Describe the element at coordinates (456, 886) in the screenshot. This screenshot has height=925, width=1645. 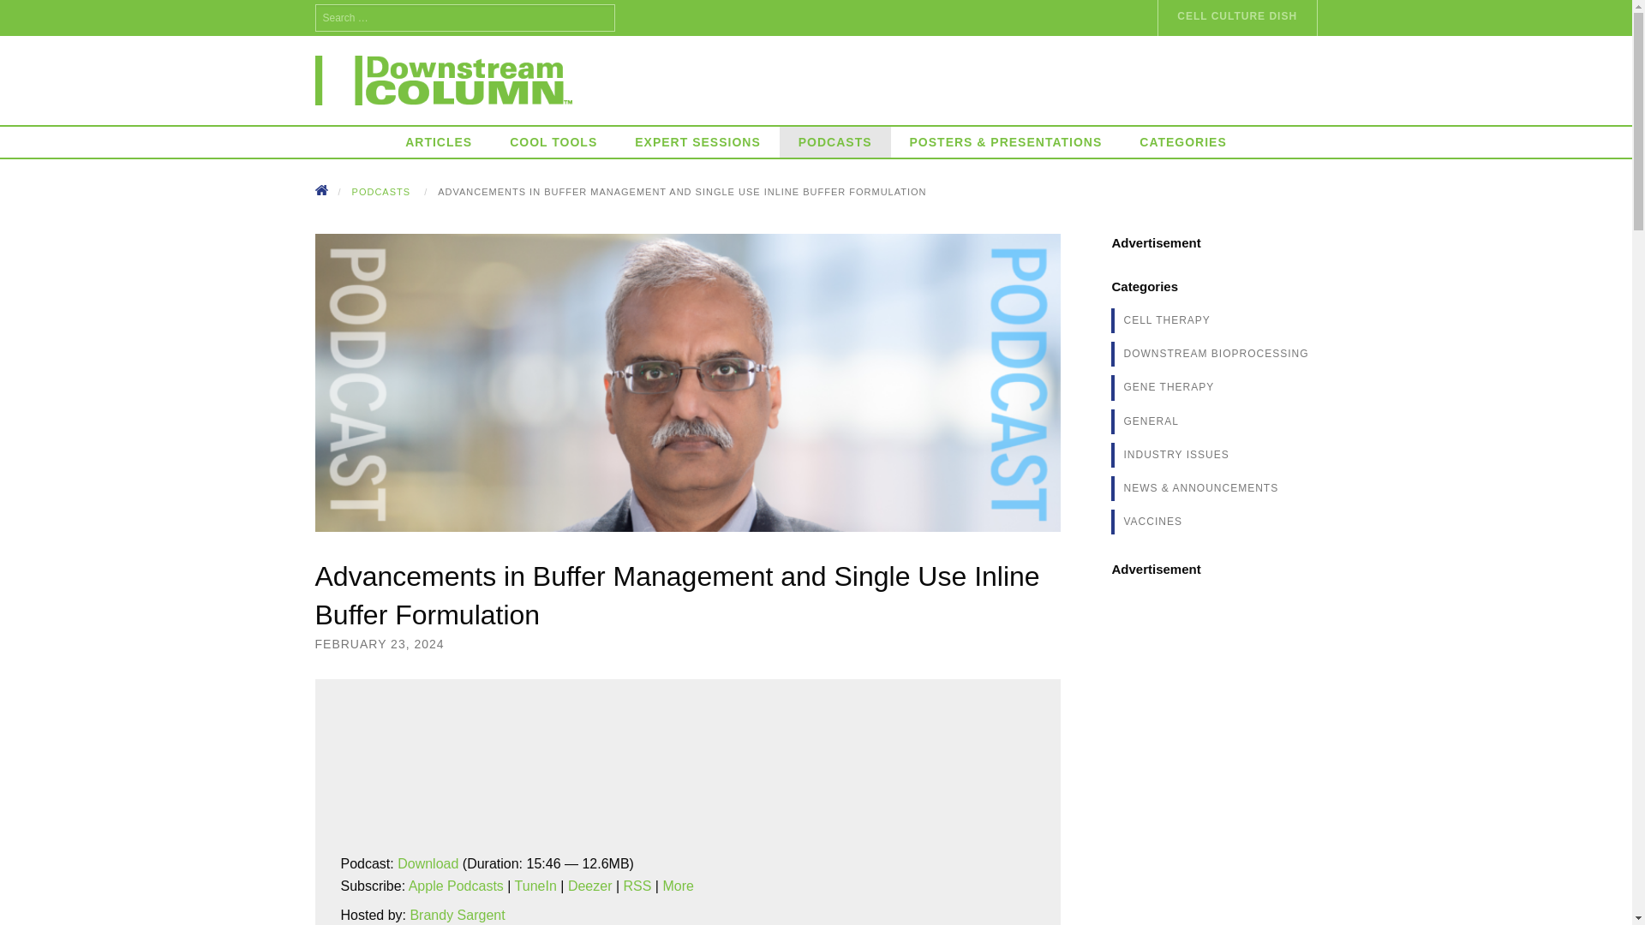
I see `Apple Podcasts` at that location.